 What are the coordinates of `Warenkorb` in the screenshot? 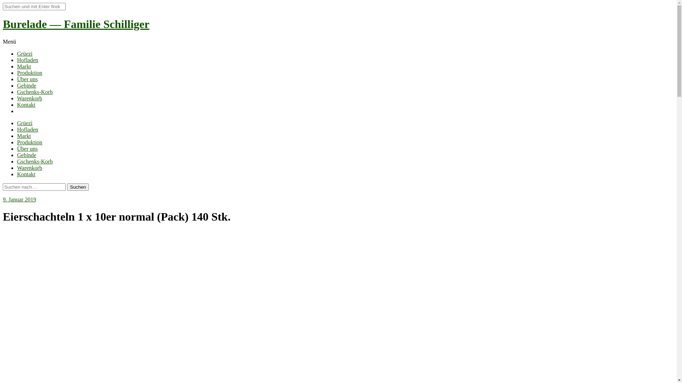 It's located at (30, 168).